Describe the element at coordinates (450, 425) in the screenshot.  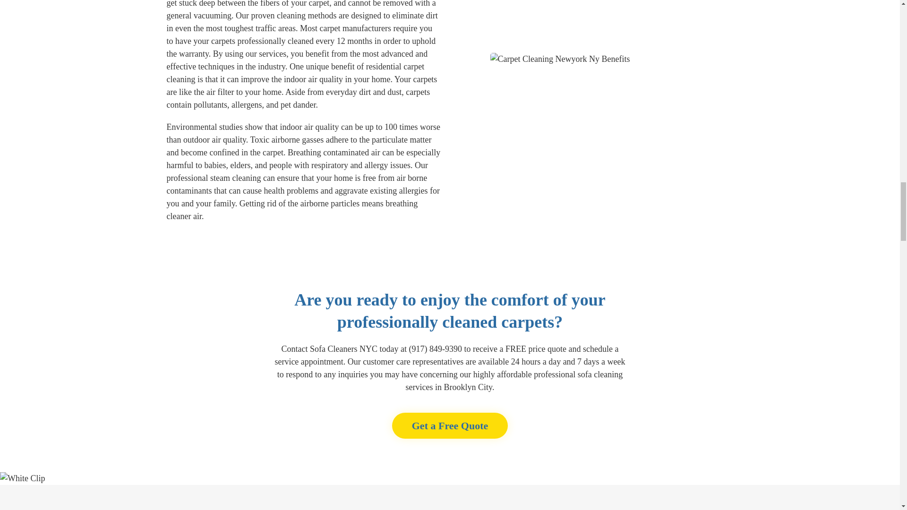
I see `Contact Us` at that location.